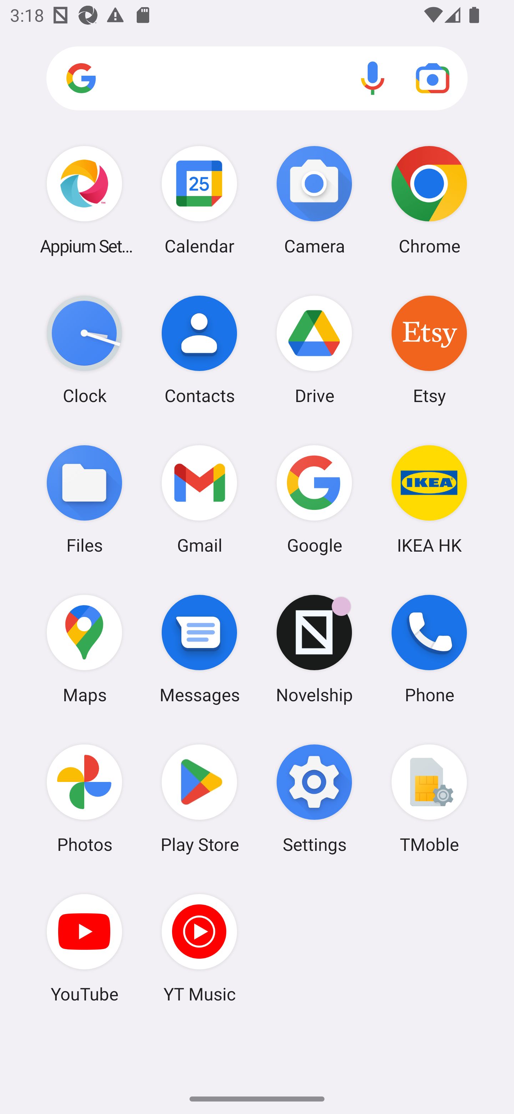  I want to click on Drive, so click(314, 350).